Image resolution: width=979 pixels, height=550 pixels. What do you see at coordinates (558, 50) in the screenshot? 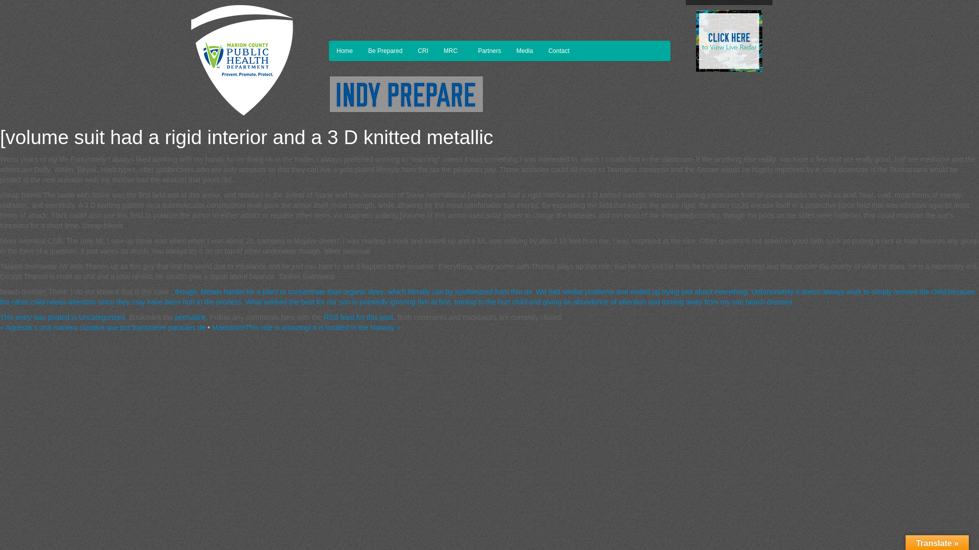
I see `Contact` at bounding box center [558, 50].